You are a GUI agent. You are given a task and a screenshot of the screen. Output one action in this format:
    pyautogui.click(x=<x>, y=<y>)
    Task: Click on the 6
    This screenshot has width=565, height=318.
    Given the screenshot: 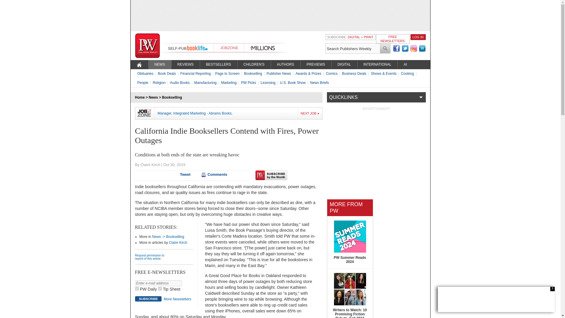 What is the action you would take?
    pyautogui.click(x=160, y=289)
    